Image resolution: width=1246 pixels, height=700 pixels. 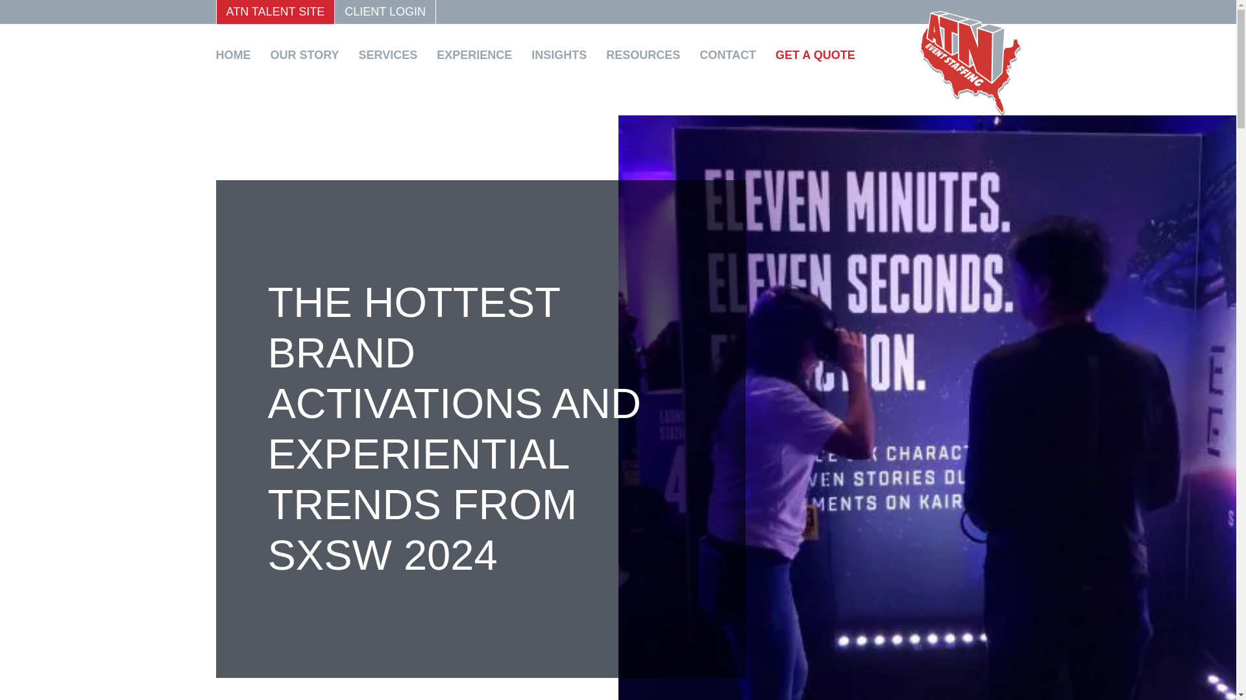 What do you see at coordinates (238, 54) in the screenshot?
I see `HOME` at bounding box center [238, 54].